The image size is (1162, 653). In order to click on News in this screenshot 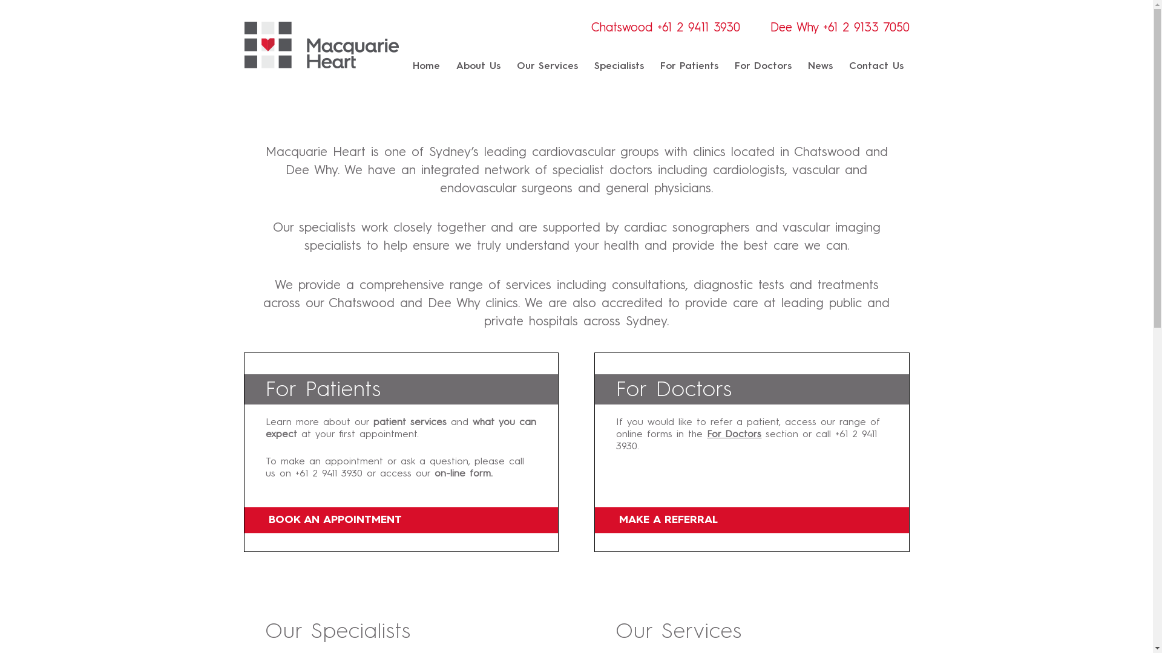, I will do `click(819, 67)`.